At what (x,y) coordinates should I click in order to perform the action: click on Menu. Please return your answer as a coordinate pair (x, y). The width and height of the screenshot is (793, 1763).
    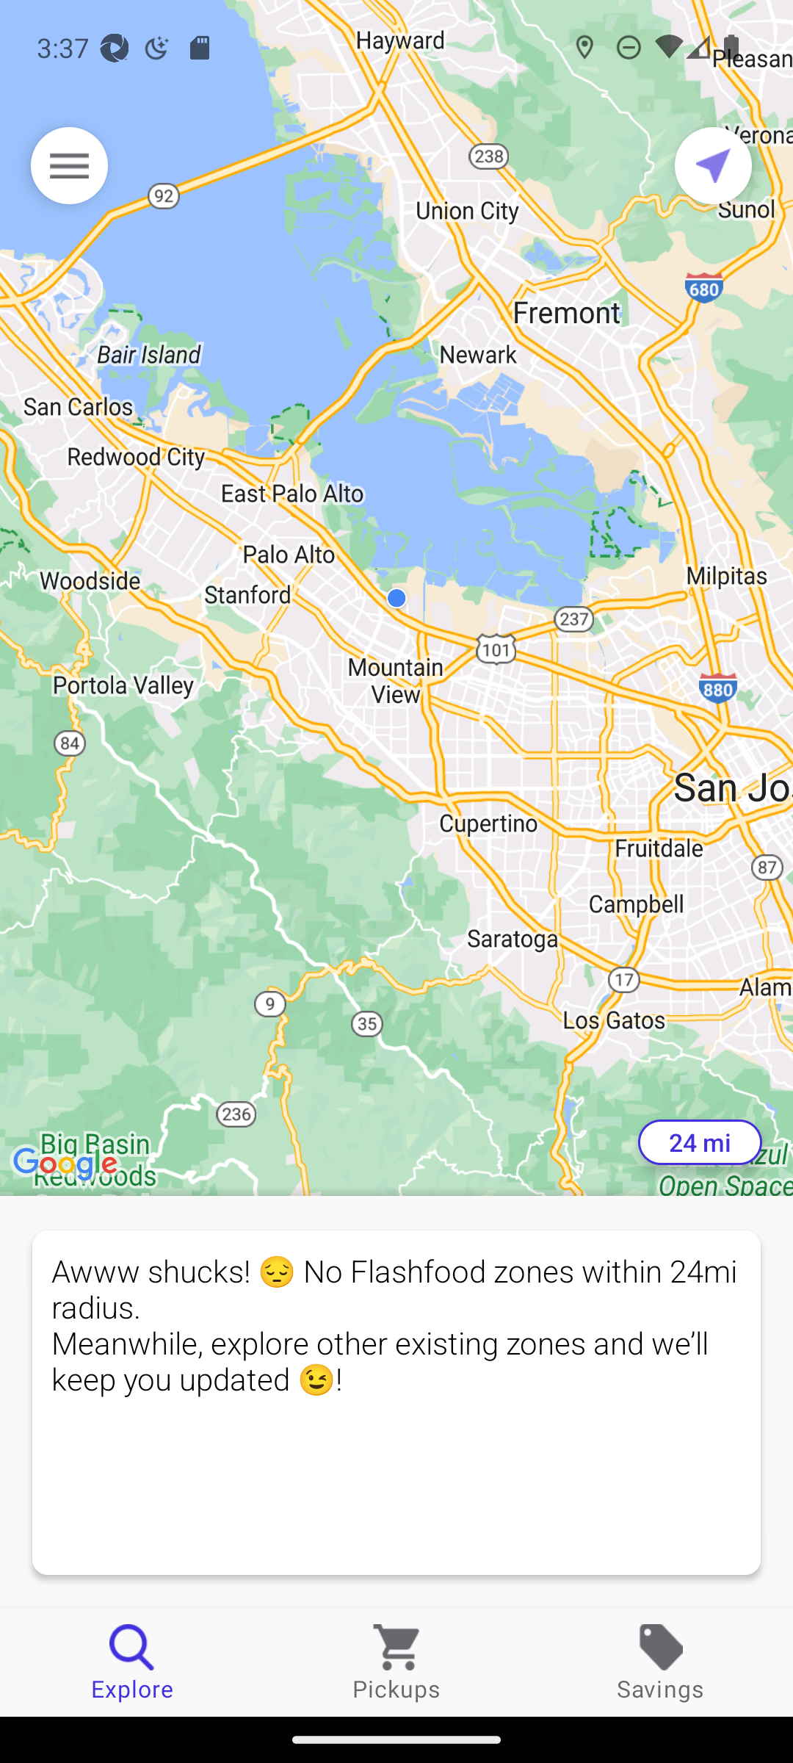
    Looking at the image, I should click on (69, 165).